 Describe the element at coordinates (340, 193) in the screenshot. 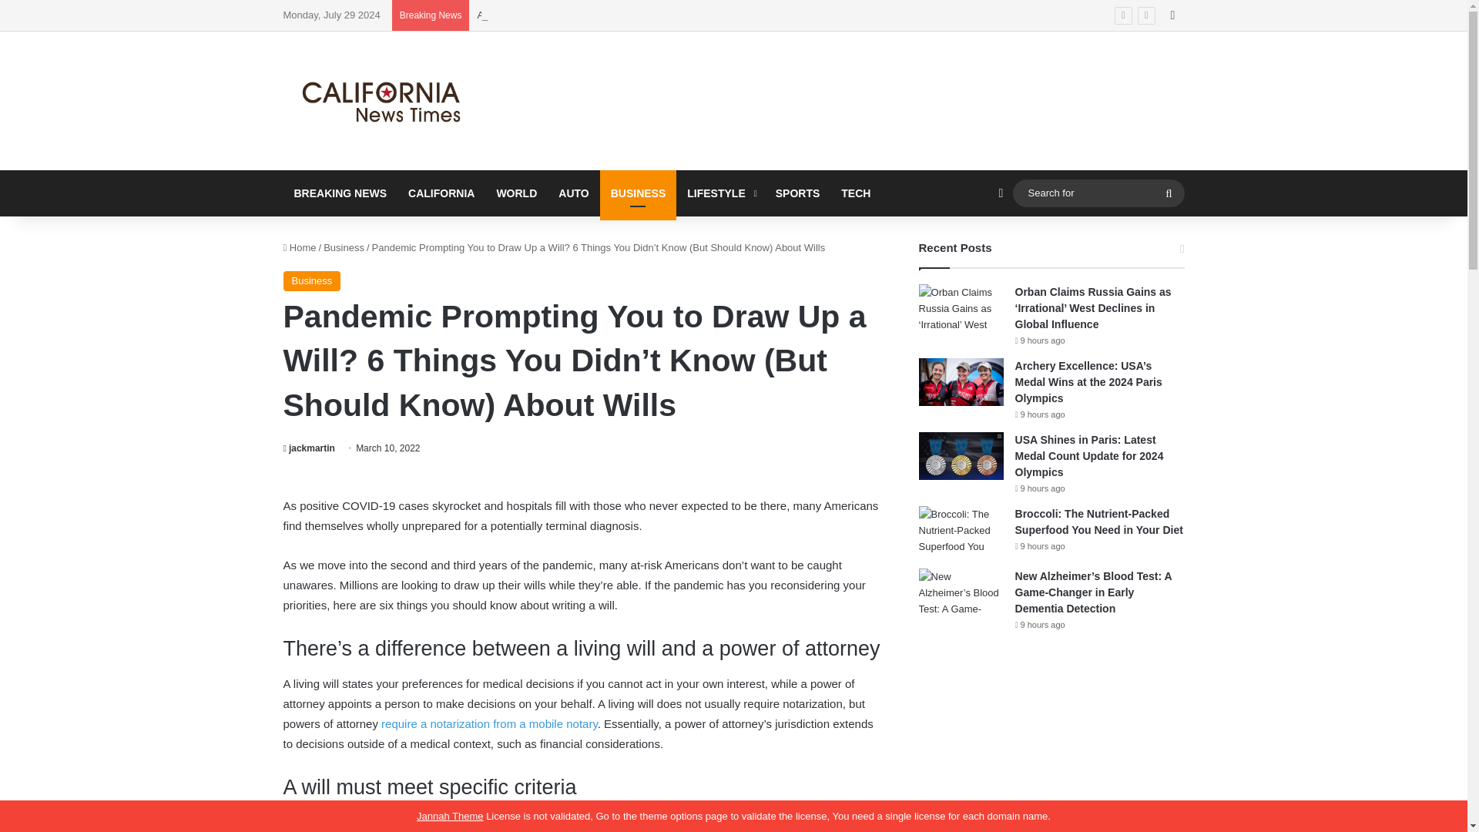

I see `BREAKING NEWS` at that location.